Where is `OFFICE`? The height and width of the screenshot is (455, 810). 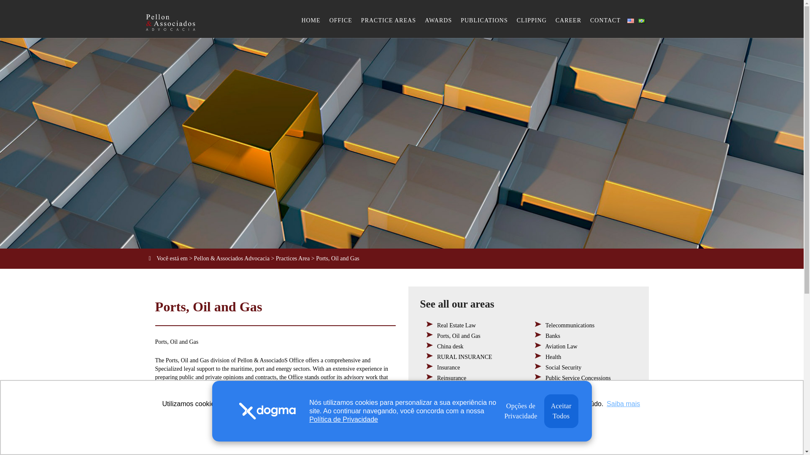 OFFICE is located at coordinates (341, 20).